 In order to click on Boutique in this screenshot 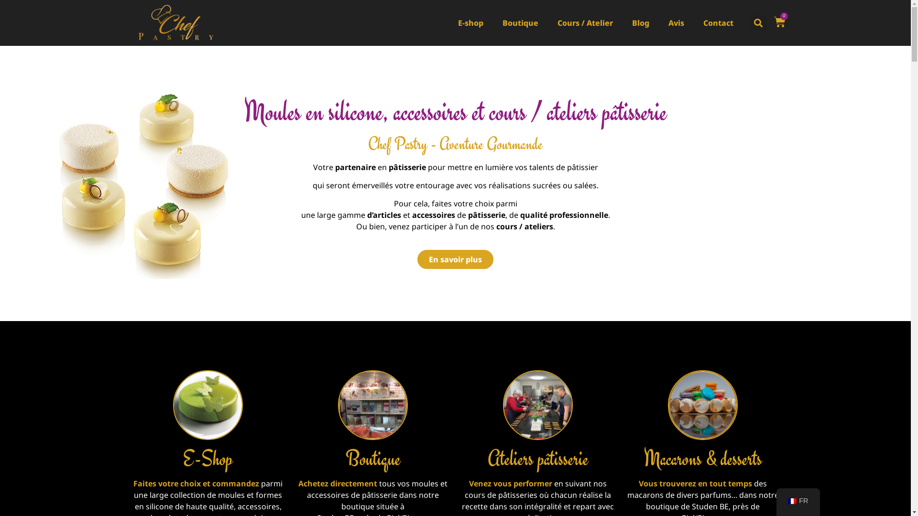, I will do `click(373, 459)`.